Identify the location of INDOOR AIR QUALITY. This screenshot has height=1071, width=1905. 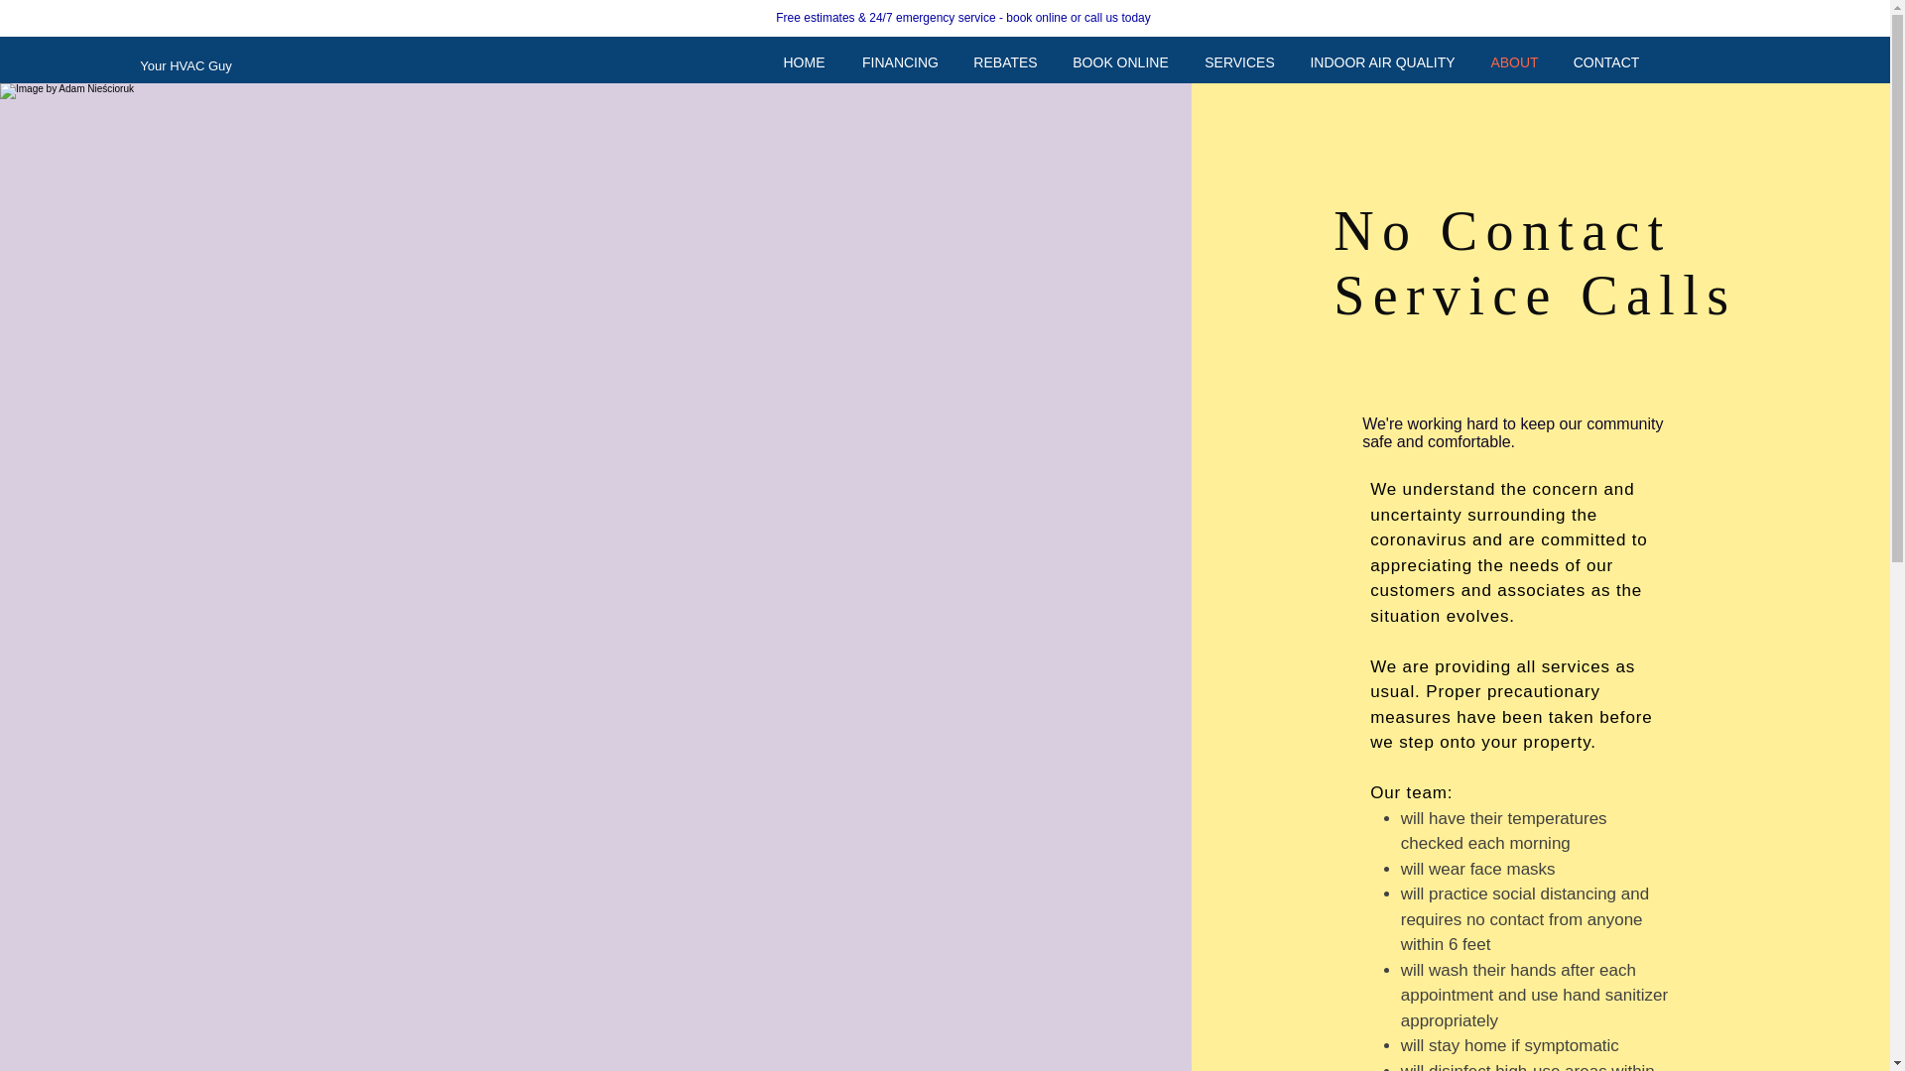
(1381, 63).